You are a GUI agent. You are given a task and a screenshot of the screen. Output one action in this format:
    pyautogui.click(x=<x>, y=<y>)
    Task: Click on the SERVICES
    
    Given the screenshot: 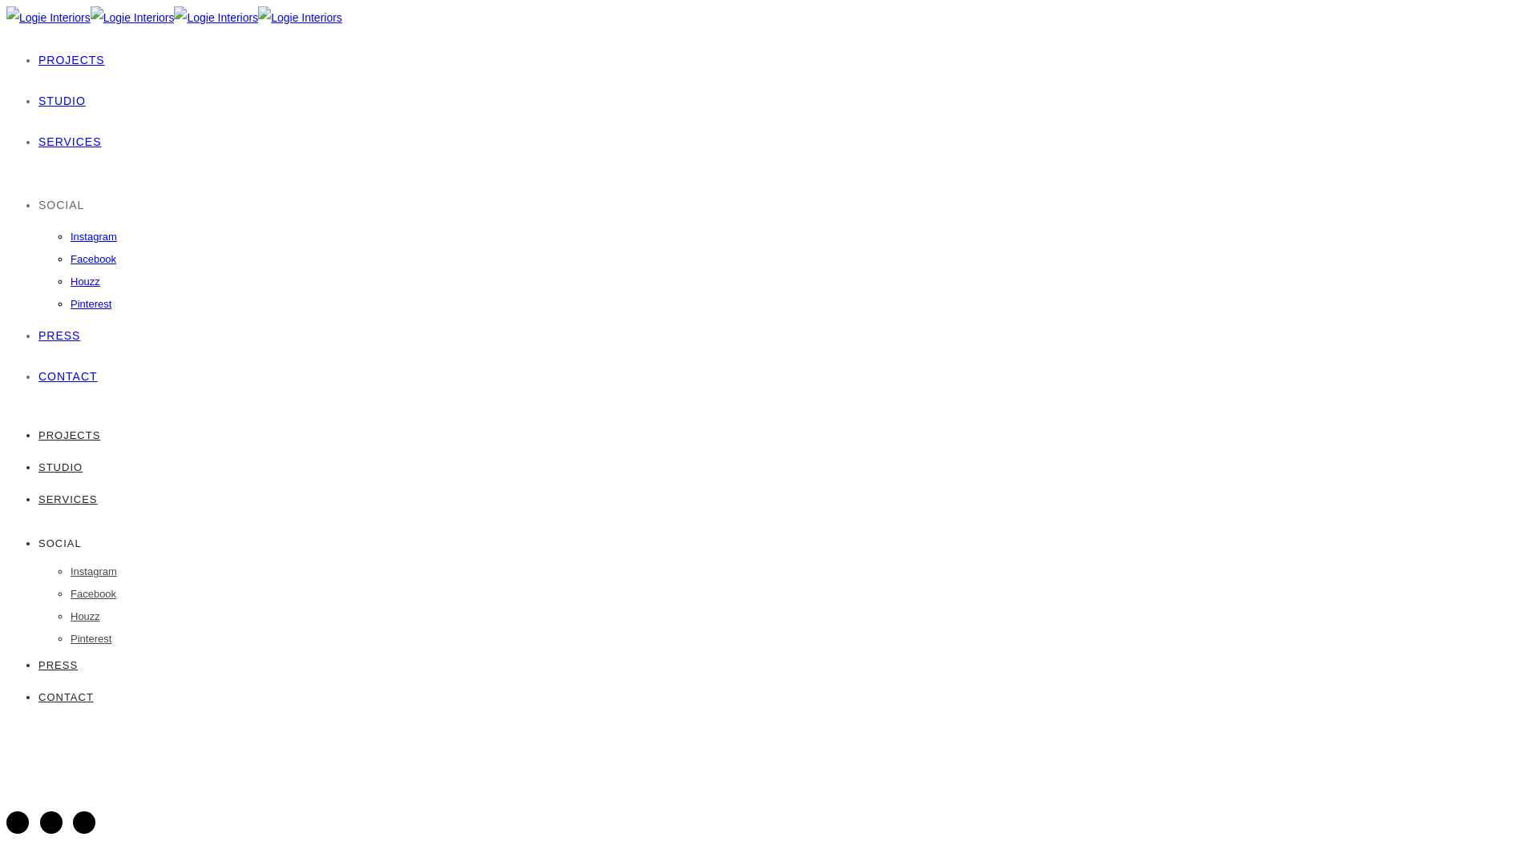 What is the action you would take?
    pyautogui.click(x=71, y=142)
    